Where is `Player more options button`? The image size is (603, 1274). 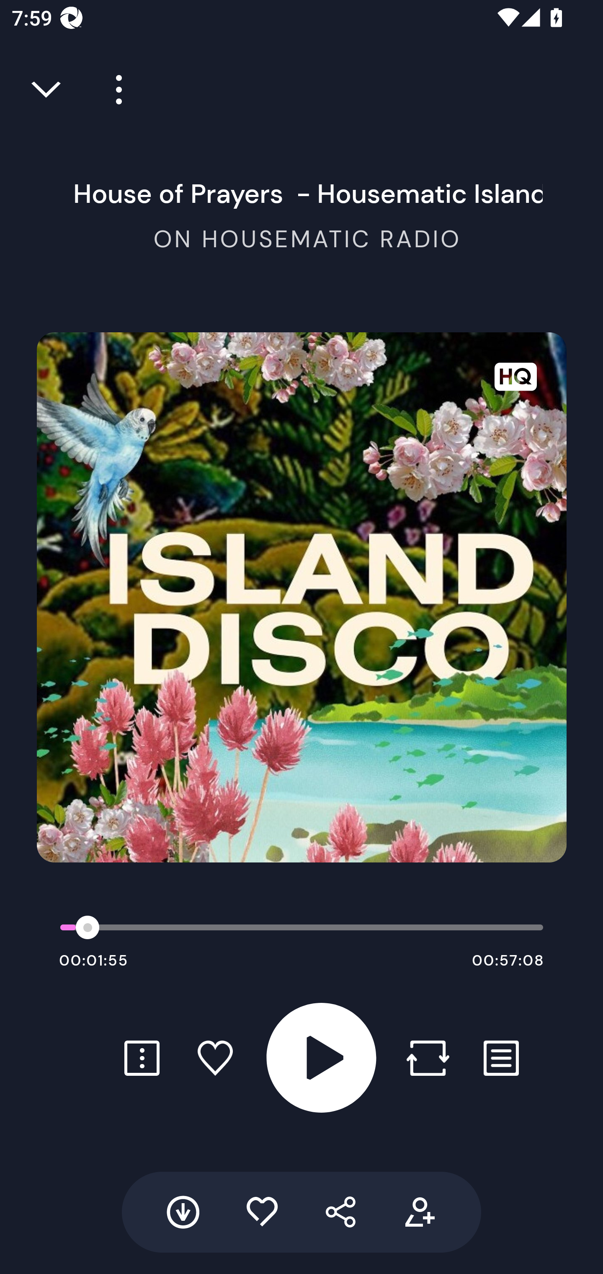 Player more options button is located at coordinates (113, 90).